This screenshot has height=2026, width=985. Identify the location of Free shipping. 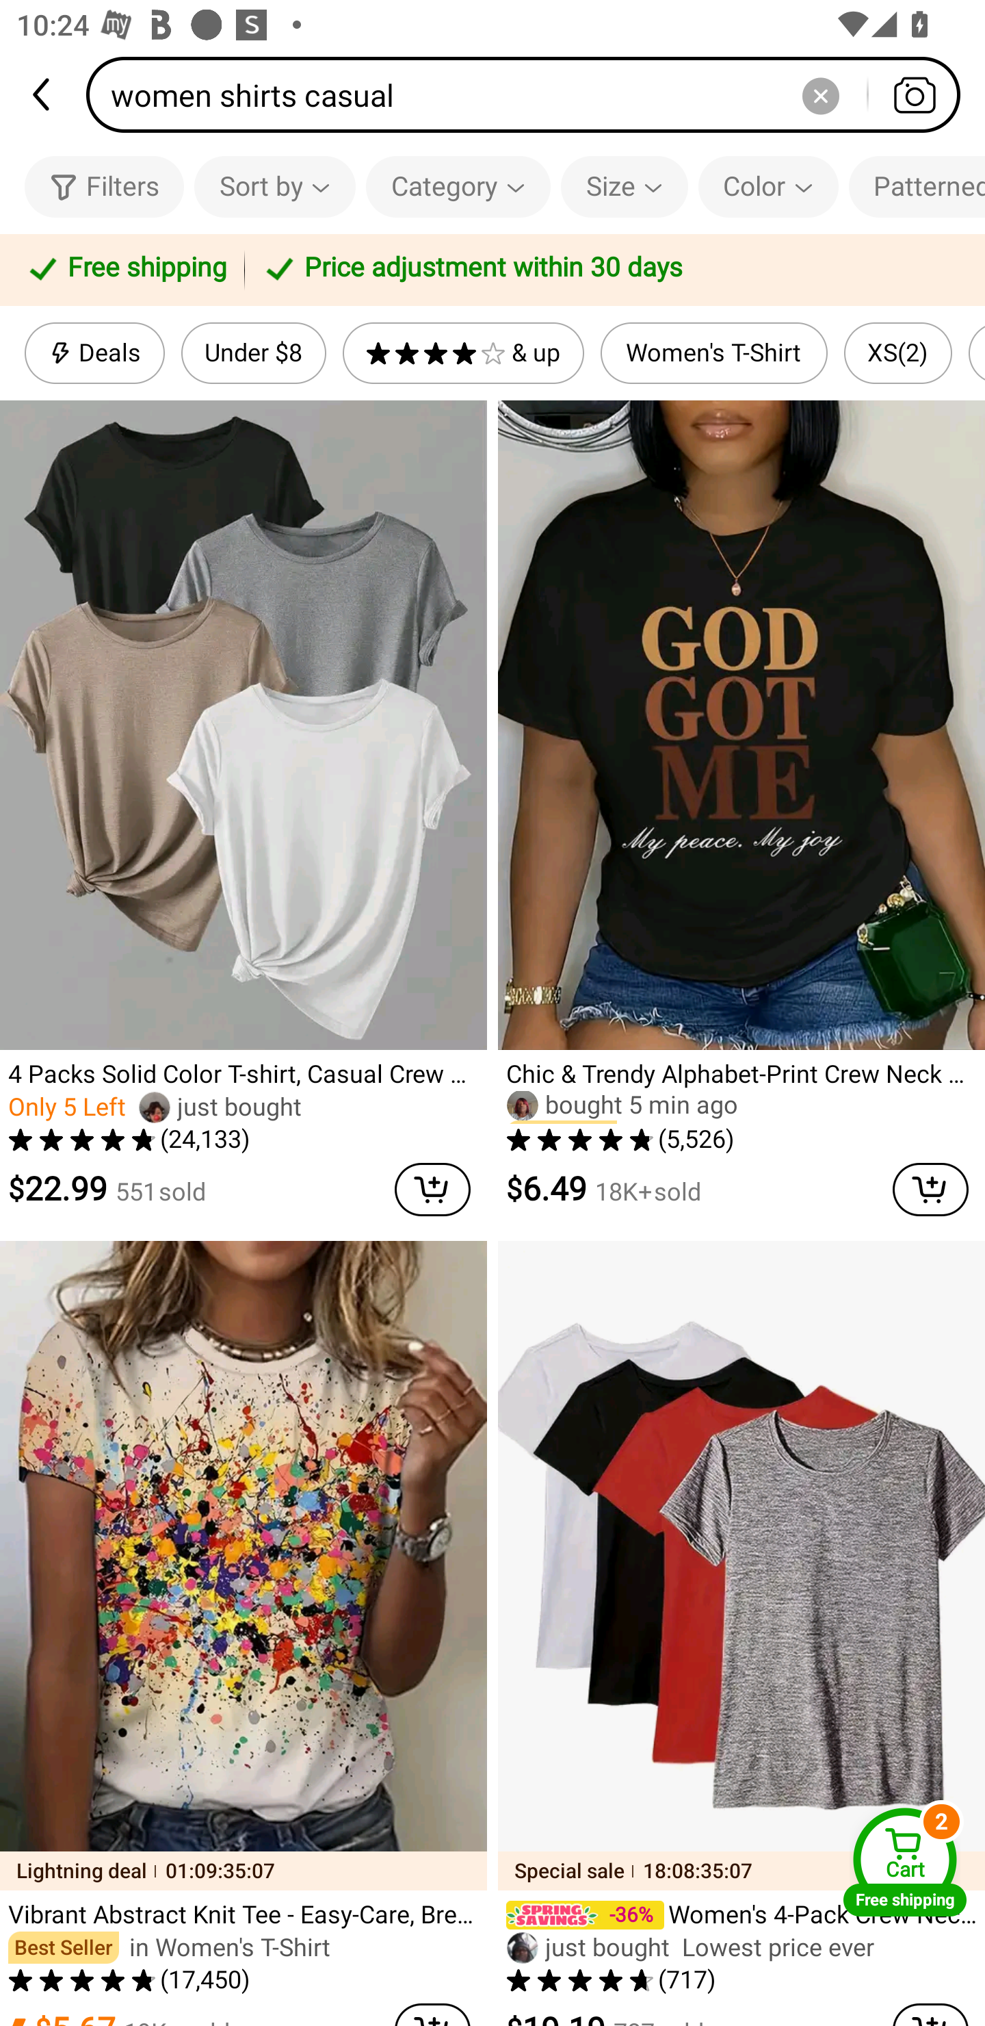
(126, 270).